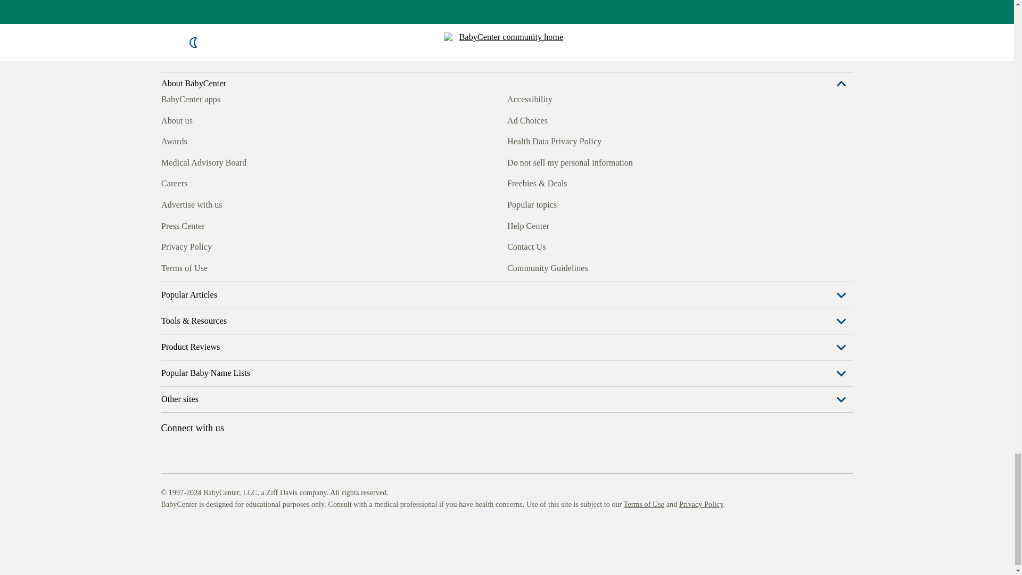 The image size is (1022, 575). What do you see at coordinates (242, 414) in the screenshot?
I see `BabyCenter YouTube channel` at bounding box center [242, 414].